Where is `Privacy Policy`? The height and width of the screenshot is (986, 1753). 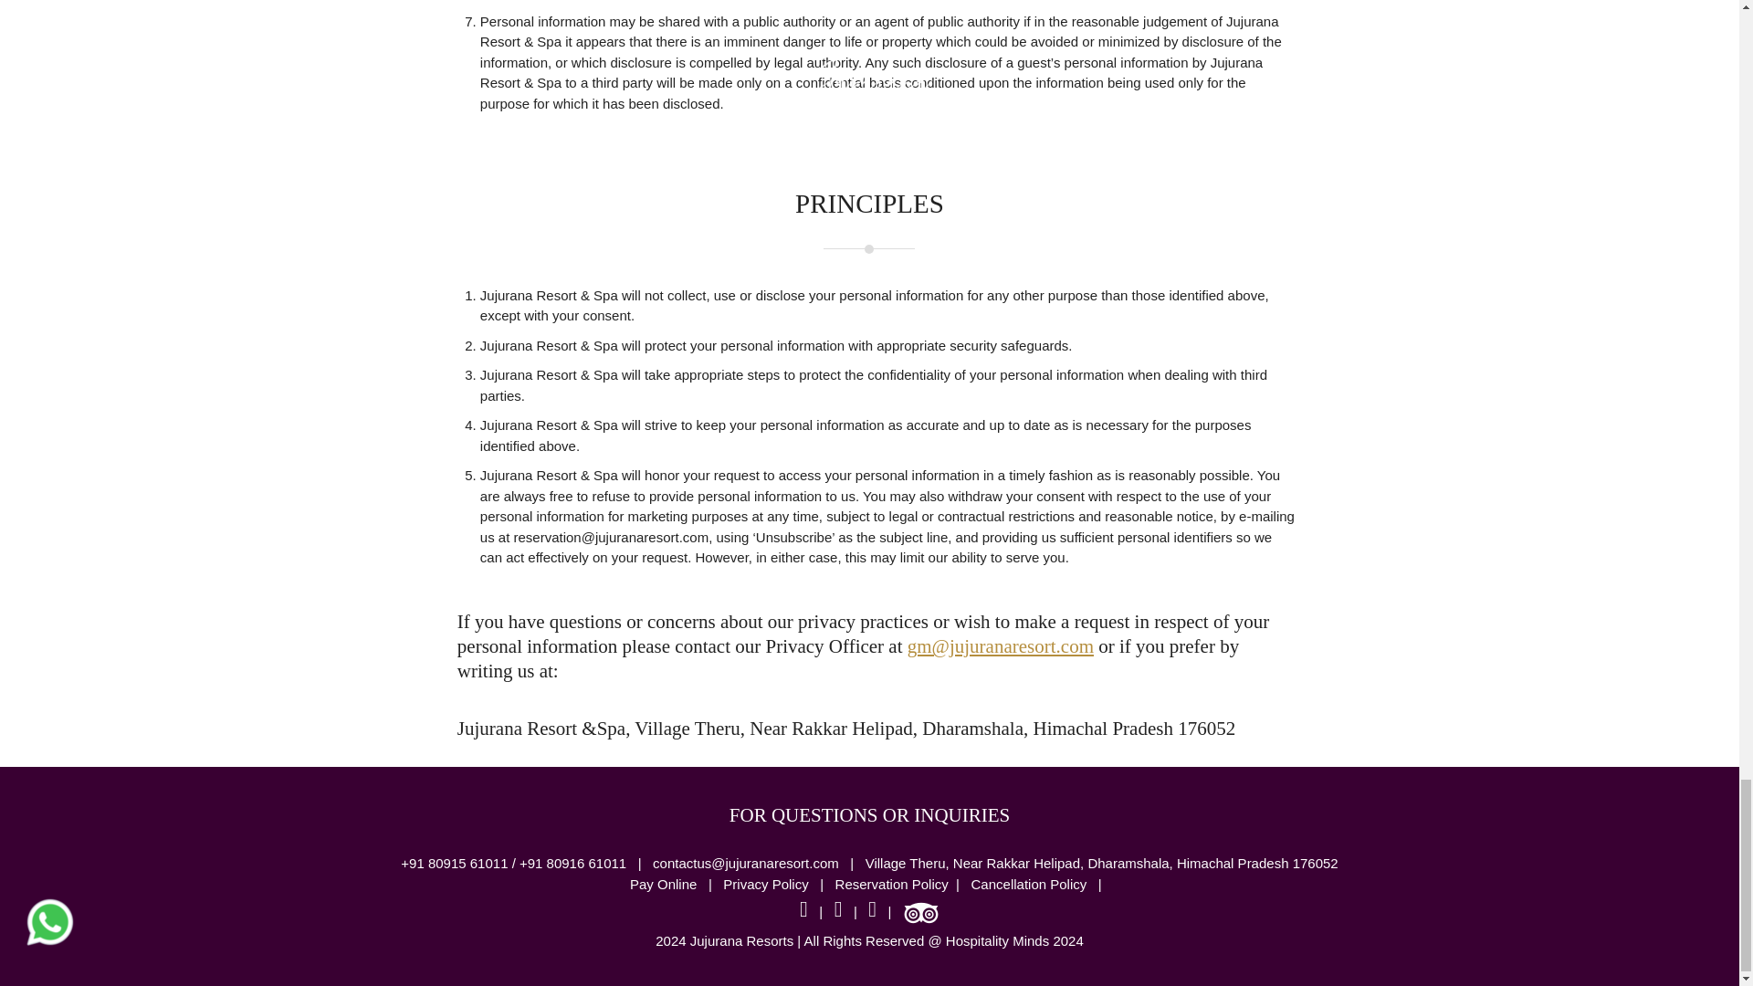
Privacy Policy is located at coordinates (767, 884).